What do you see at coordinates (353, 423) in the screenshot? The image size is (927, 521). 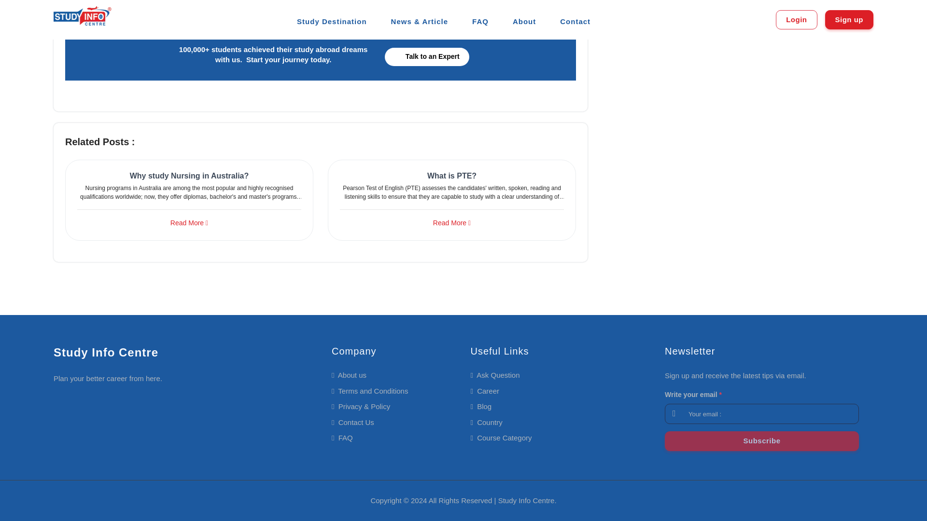 I see `Contact Us` at bounding box center [353, 423].